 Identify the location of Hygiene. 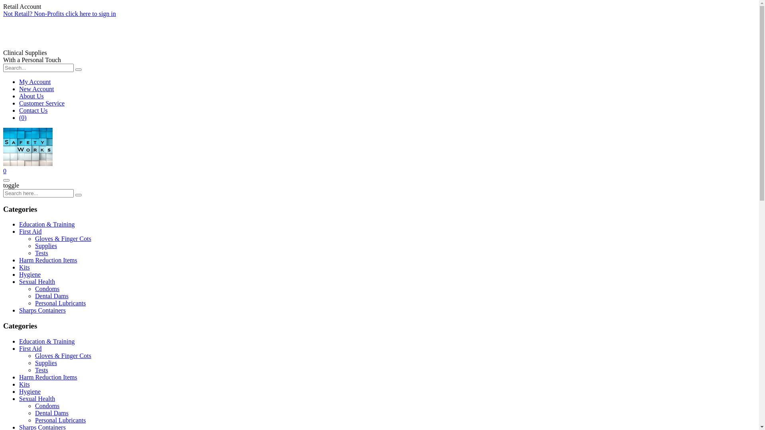
(30, 392).